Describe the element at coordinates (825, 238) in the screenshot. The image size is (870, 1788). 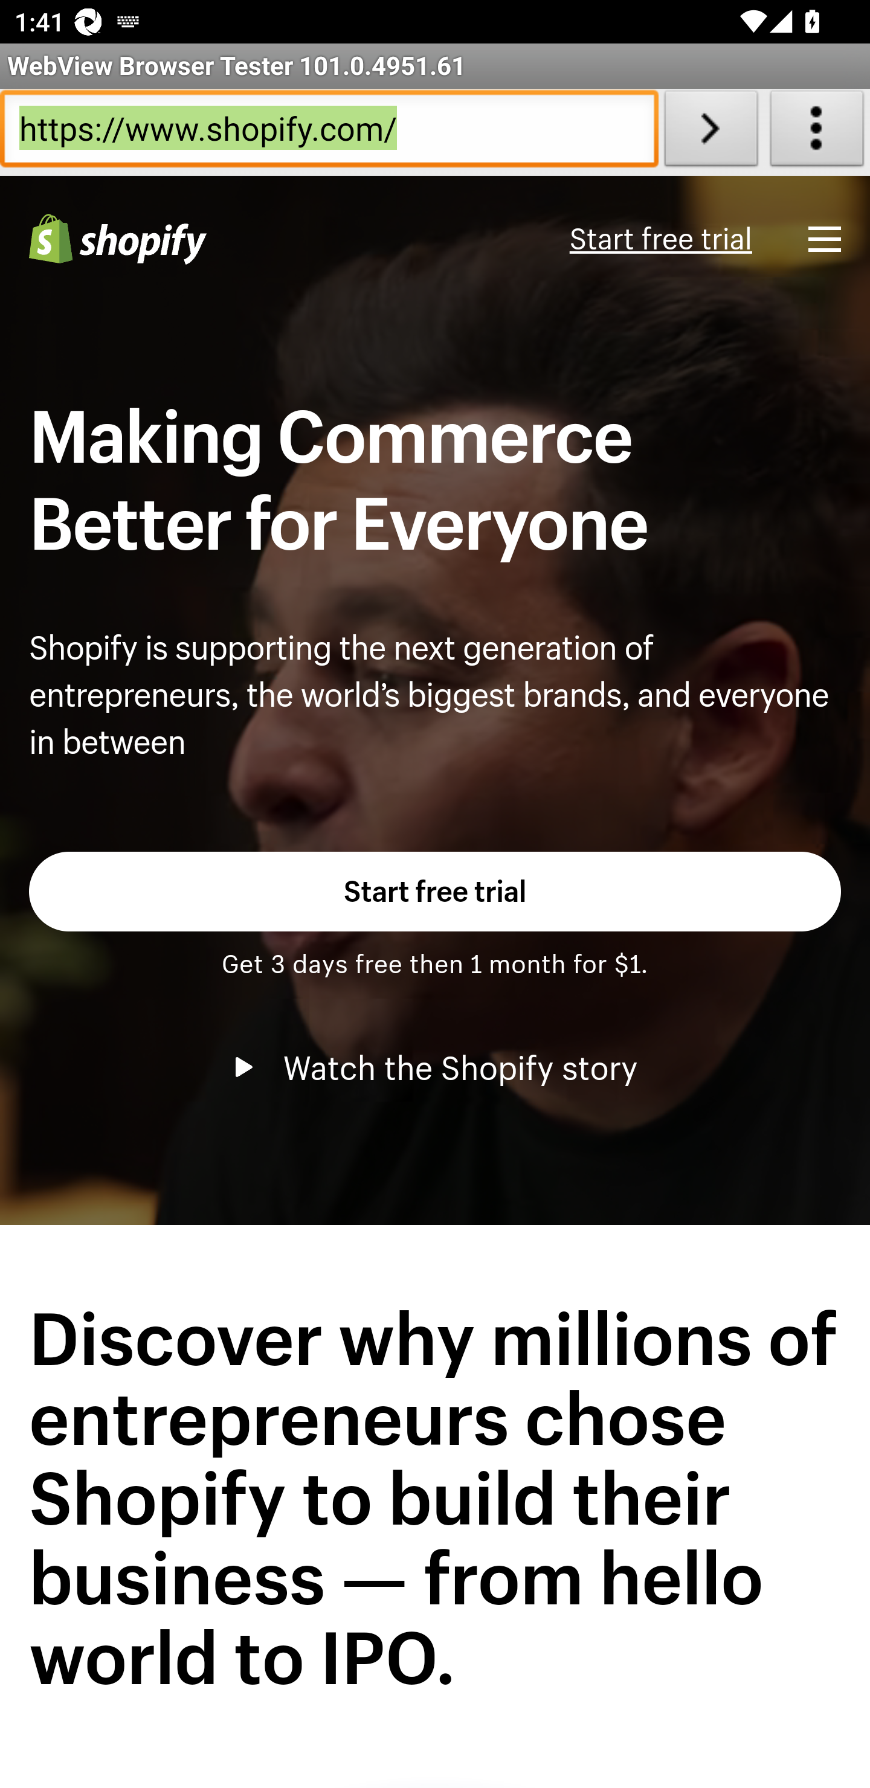
I see `Menu` at that location.